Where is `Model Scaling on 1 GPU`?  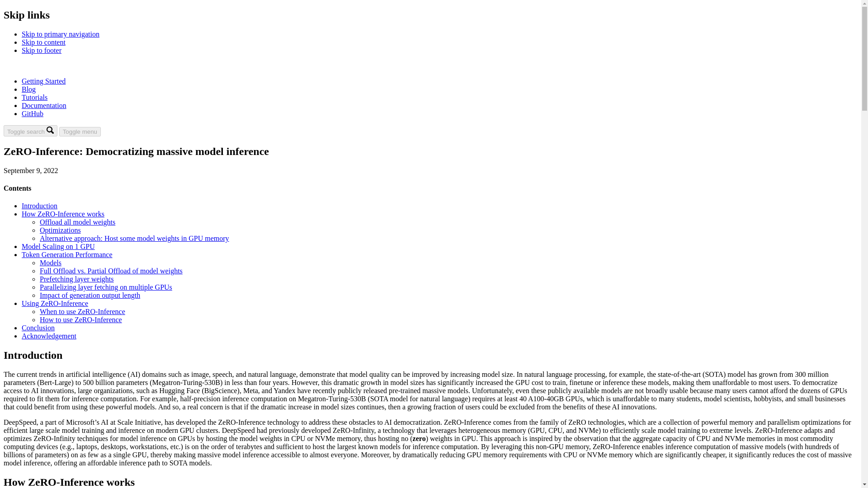 Model Scaling on 1 GPU is located at coordinates (58, 246).